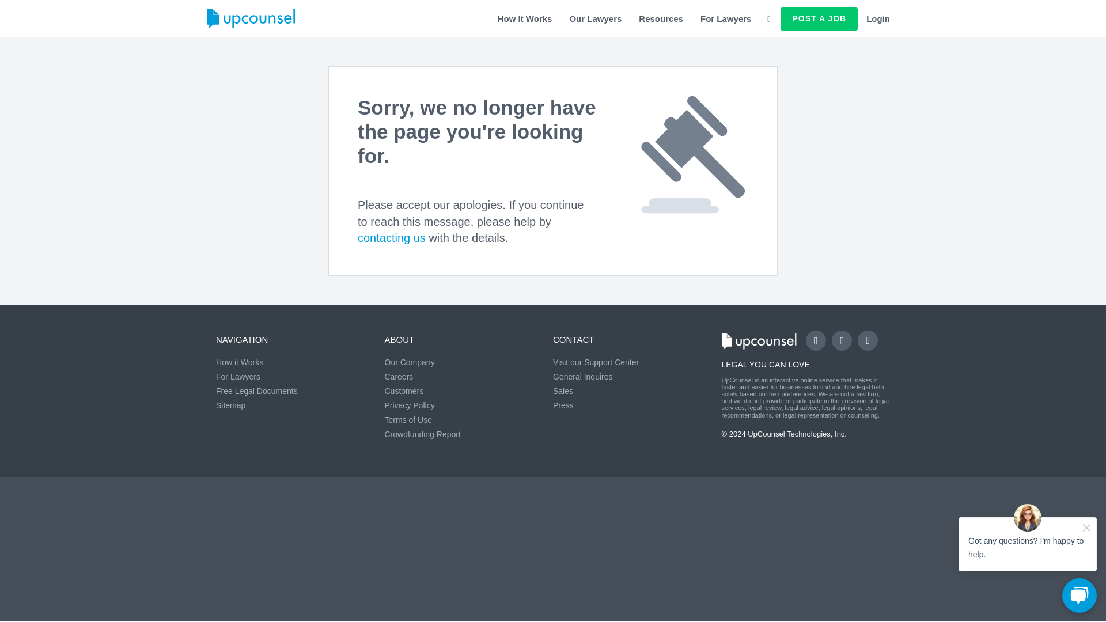 The image size is (1106, 622). I want to click on contacting us, so click(392, 237).